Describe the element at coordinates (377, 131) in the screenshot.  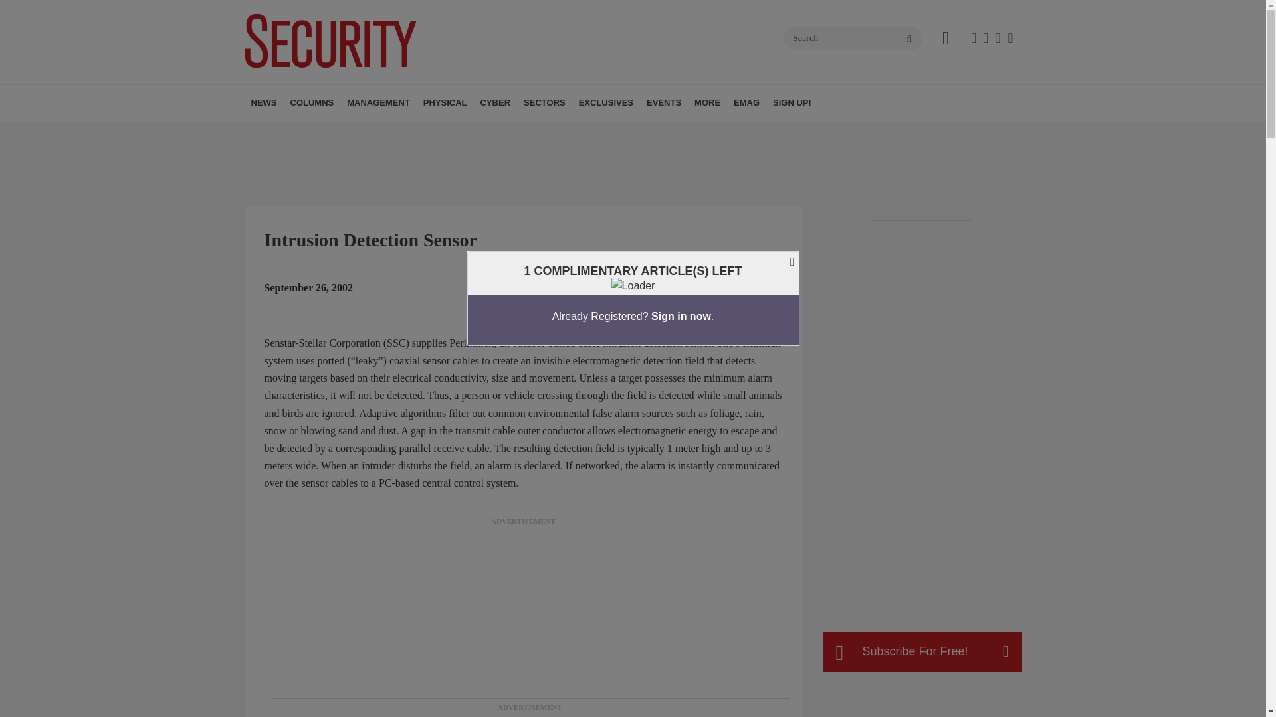
I see `SECURITY TALK` at that location.